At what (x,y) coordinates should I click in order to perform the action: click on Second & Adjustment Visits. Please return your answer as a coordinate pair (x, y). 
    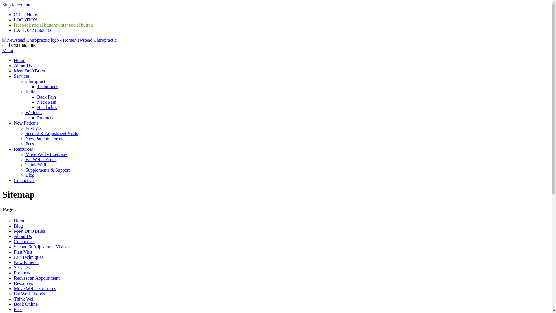
    Looking at the image, I should click on (40, 247).